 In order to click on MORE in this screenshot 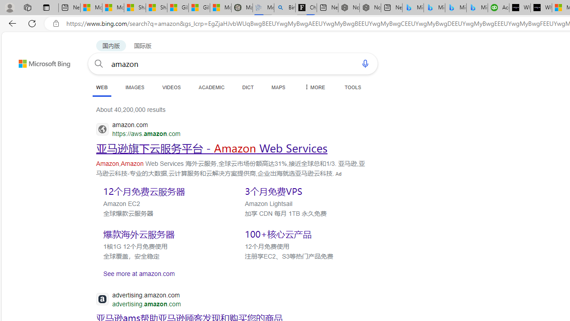, I will do `click(314, 87)`.